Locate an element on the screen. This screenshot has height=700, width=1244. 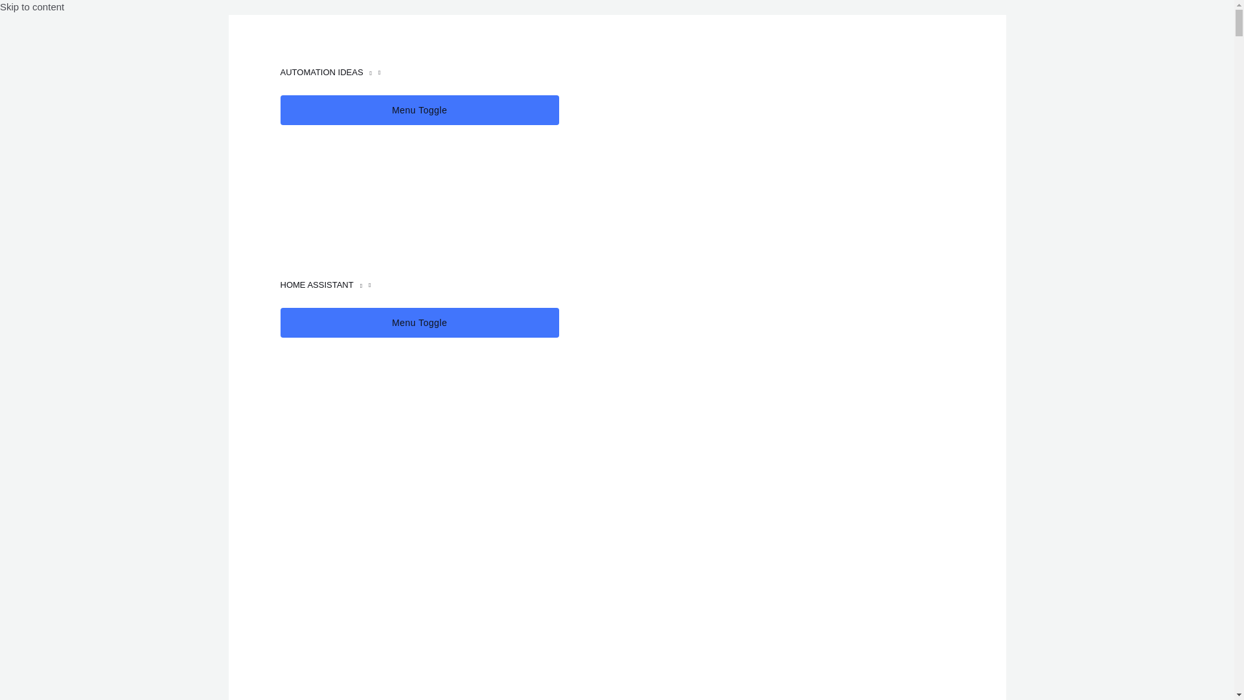
Menu Toggle is located at coordinates (419, 323).